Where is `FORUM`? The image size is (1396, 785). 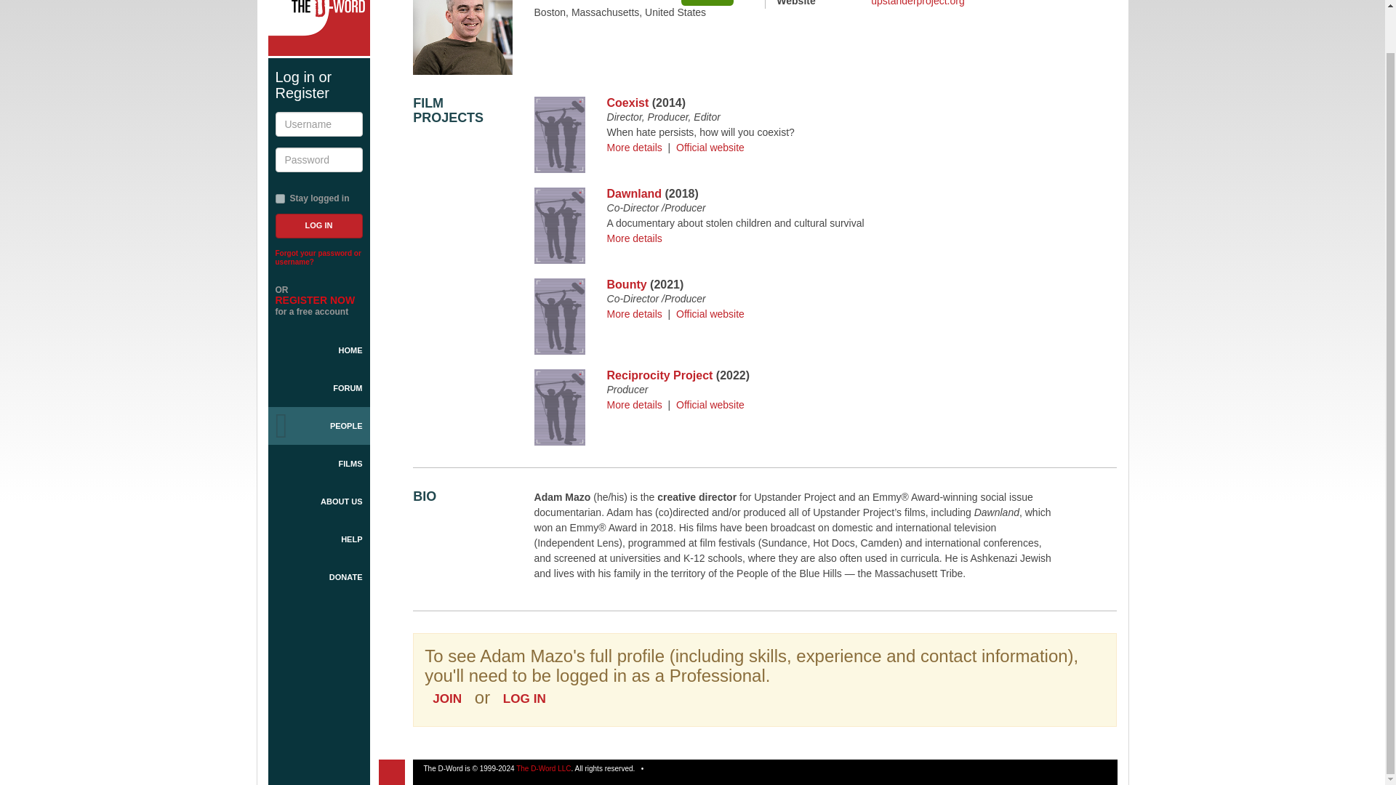
FORUM is located at coordinates (318, 388).